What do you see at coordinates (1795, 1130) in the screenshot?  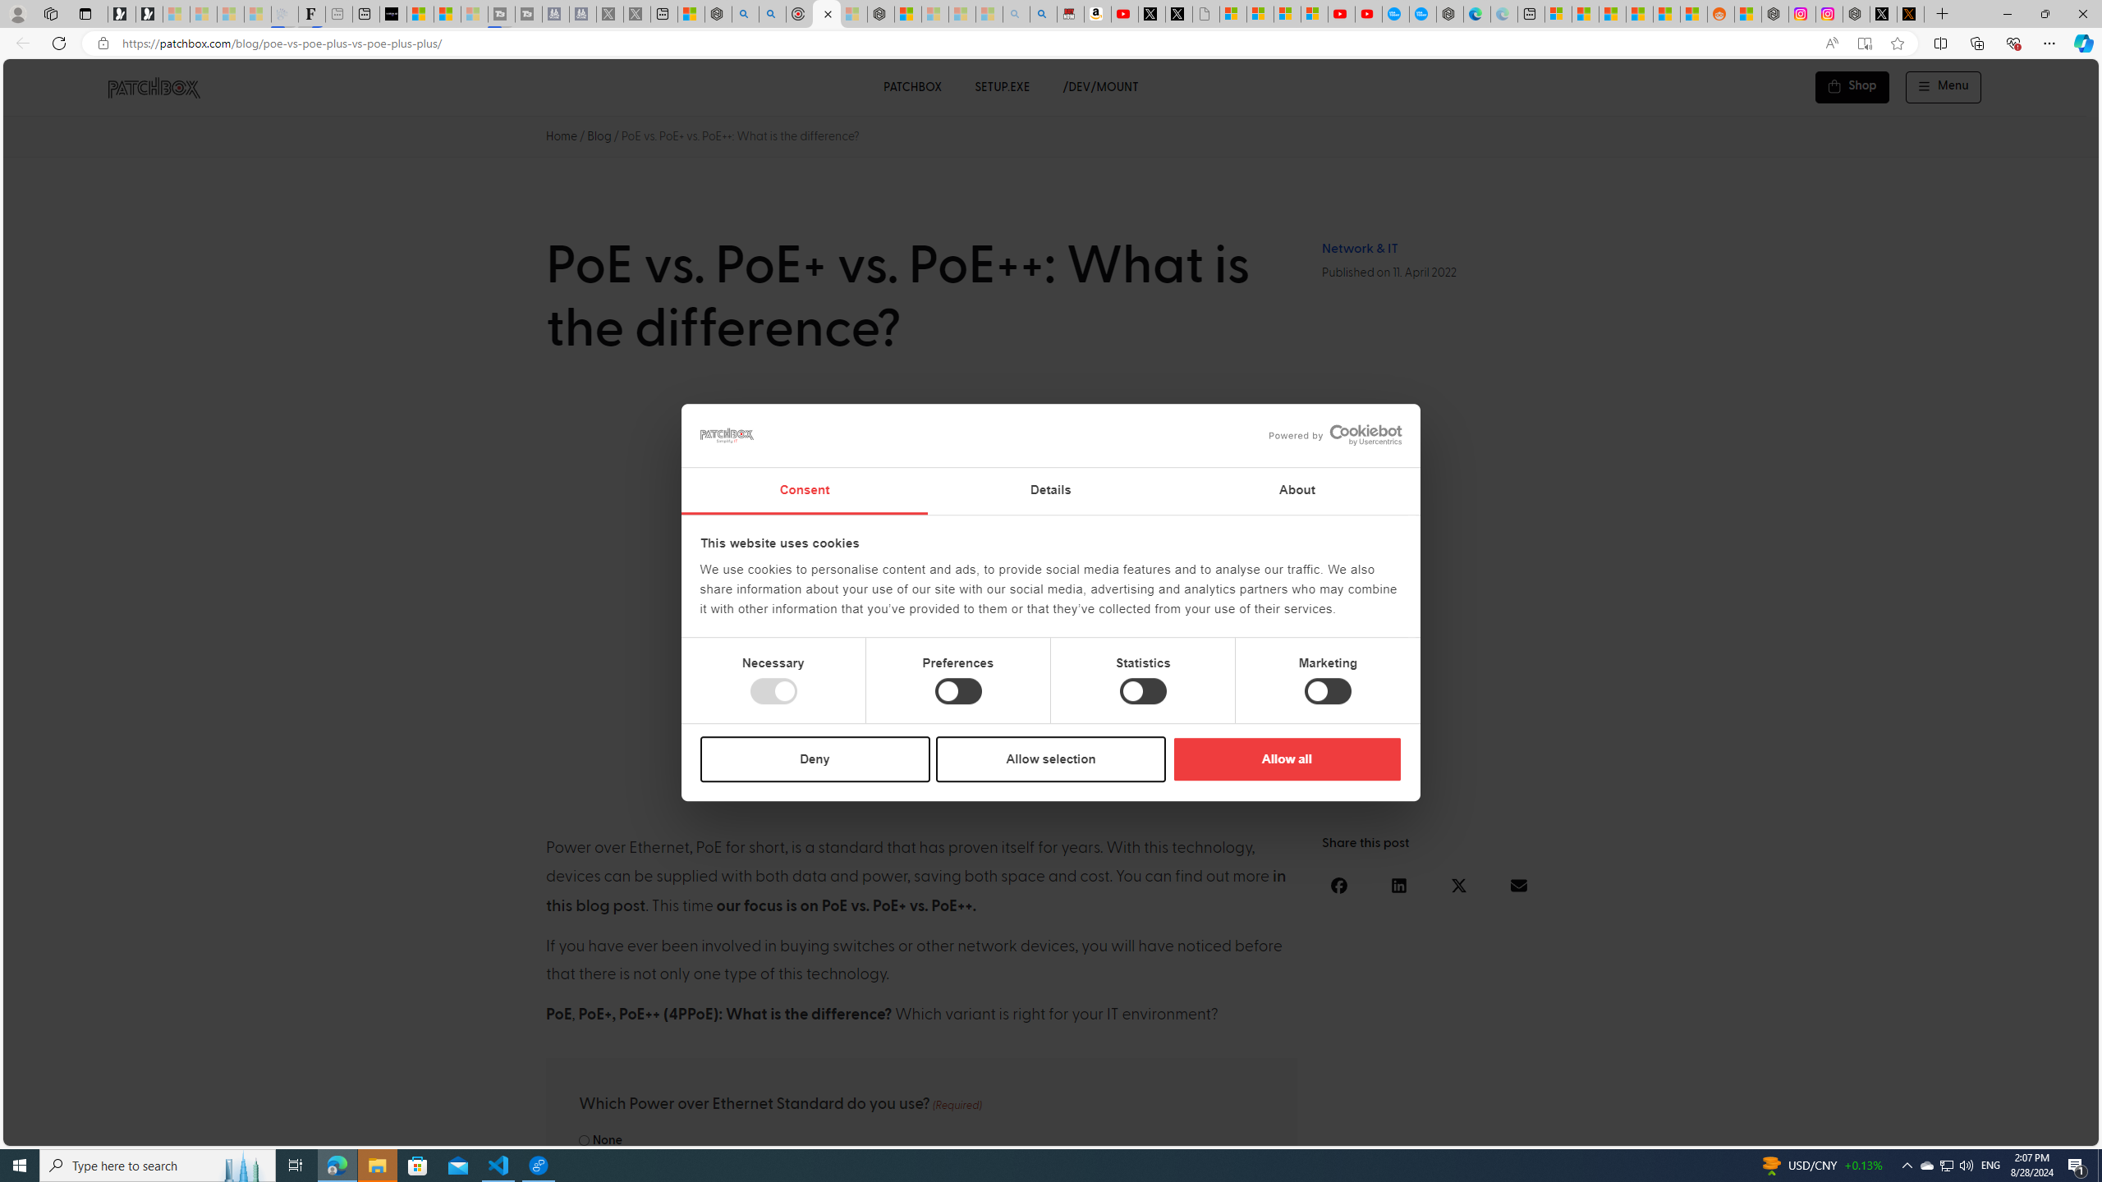 I see `Language switcher : French` at bounding box center [1795, 1130].